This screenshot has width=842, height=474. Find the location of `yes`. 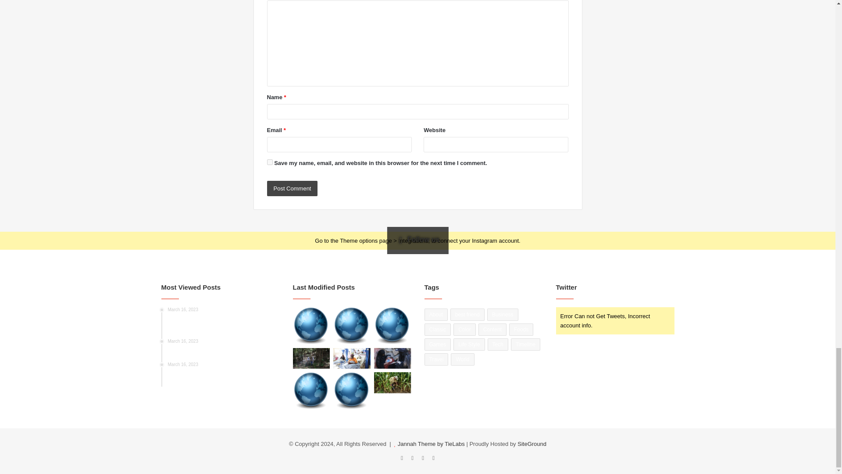

yes is located at coordinates (269, 162).